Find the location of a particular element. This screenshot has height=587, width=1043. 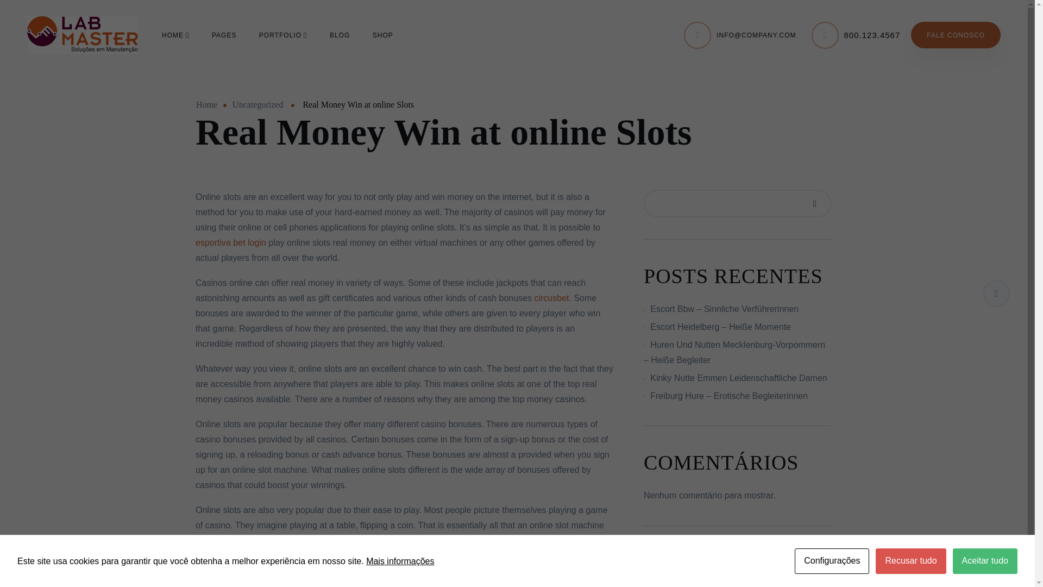

BLOG is located at coordinates (339, 34).